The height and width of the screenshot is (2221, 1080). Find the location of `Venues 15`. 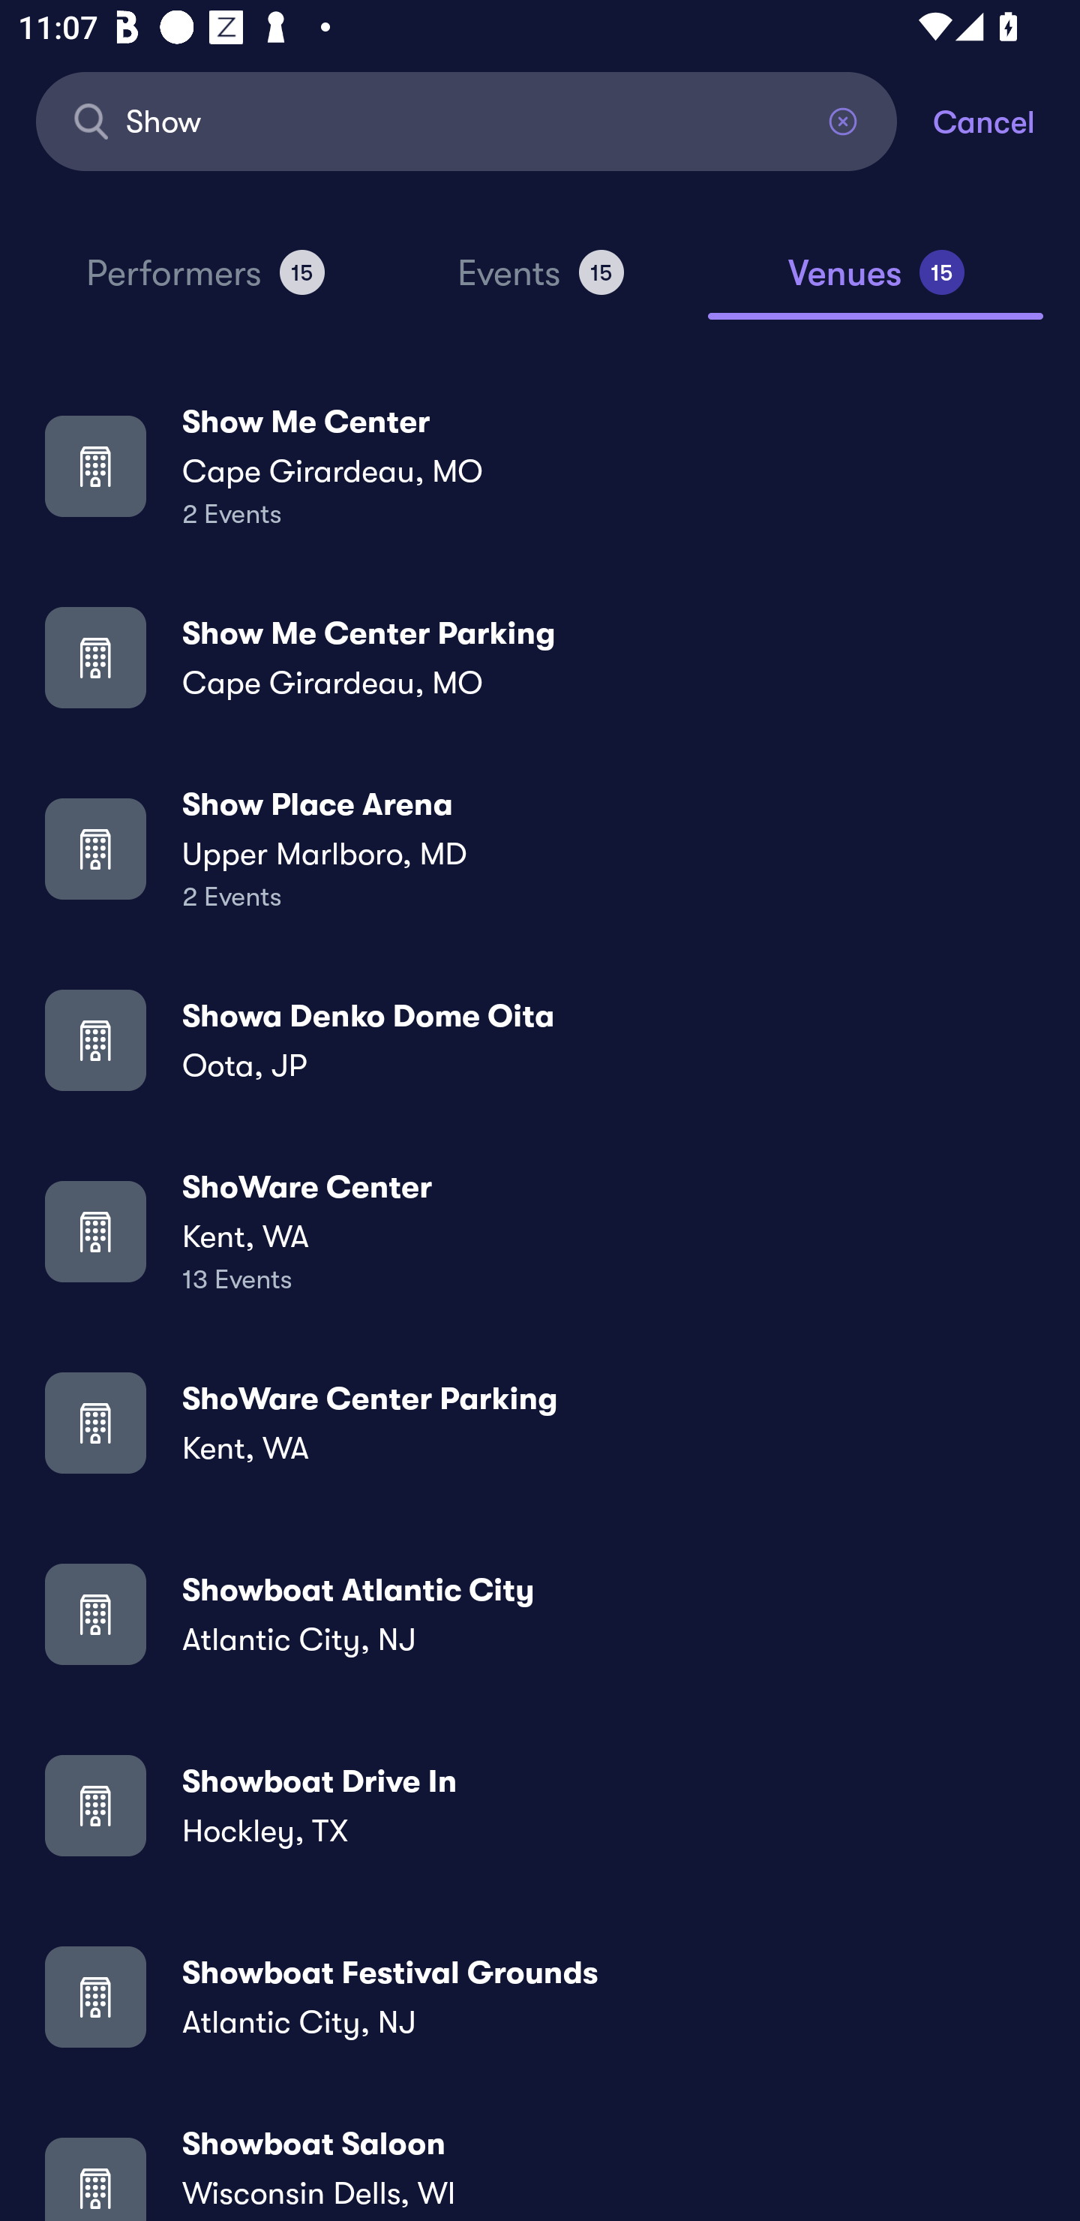

Venues 15 is located at coordinates (876, 284).